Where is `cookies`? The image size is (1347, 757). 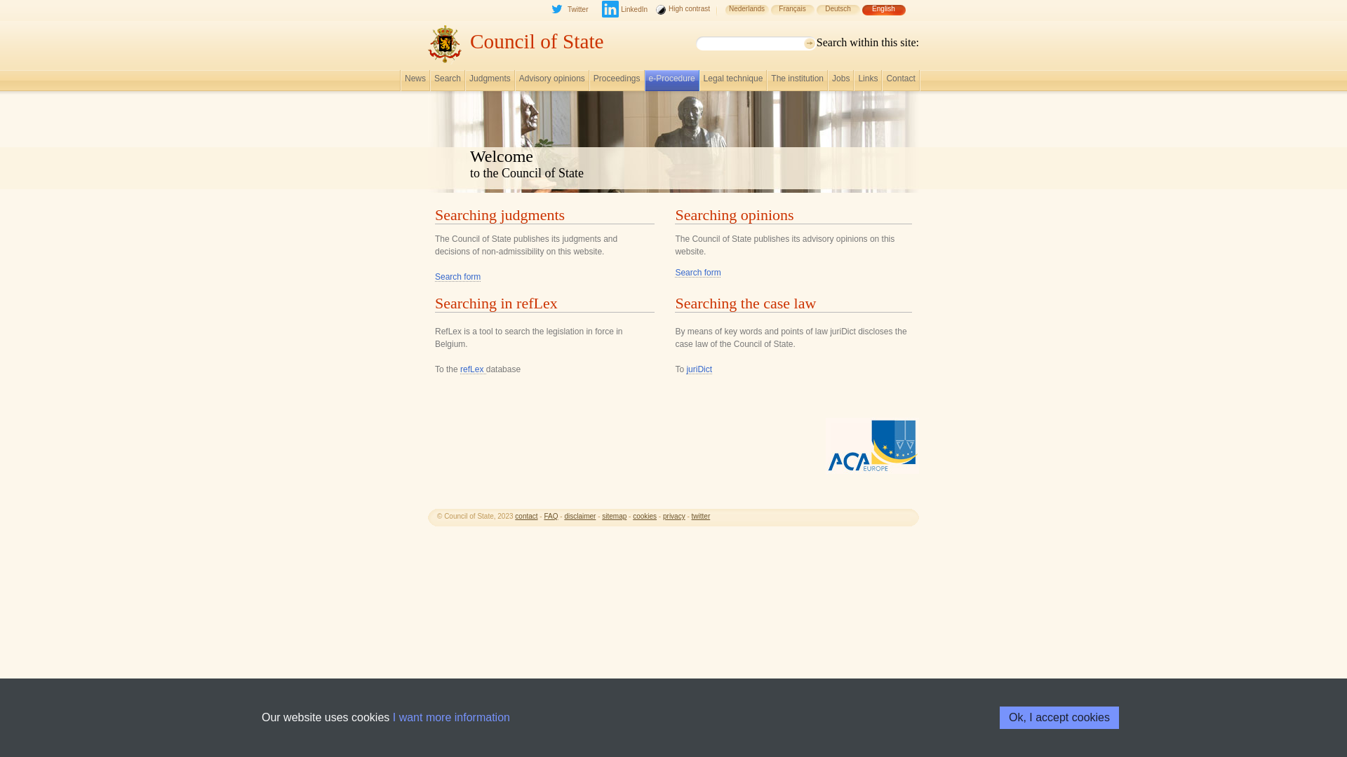 cookies is located at coordinates (645, 516).